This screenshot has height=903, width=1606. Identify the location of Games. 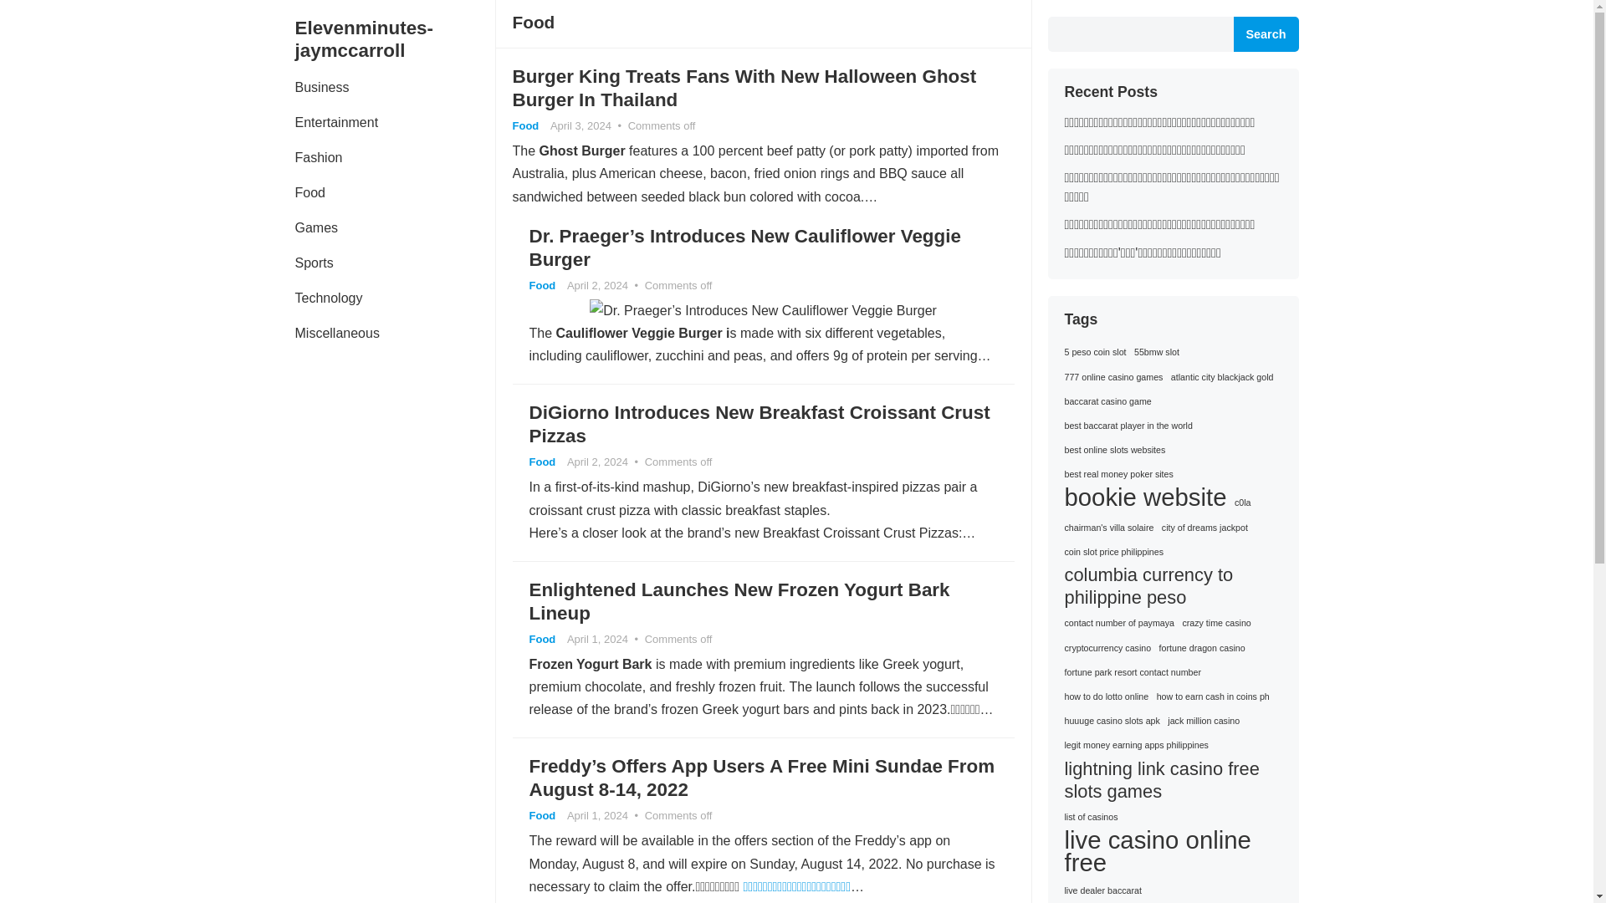
(316, 227).